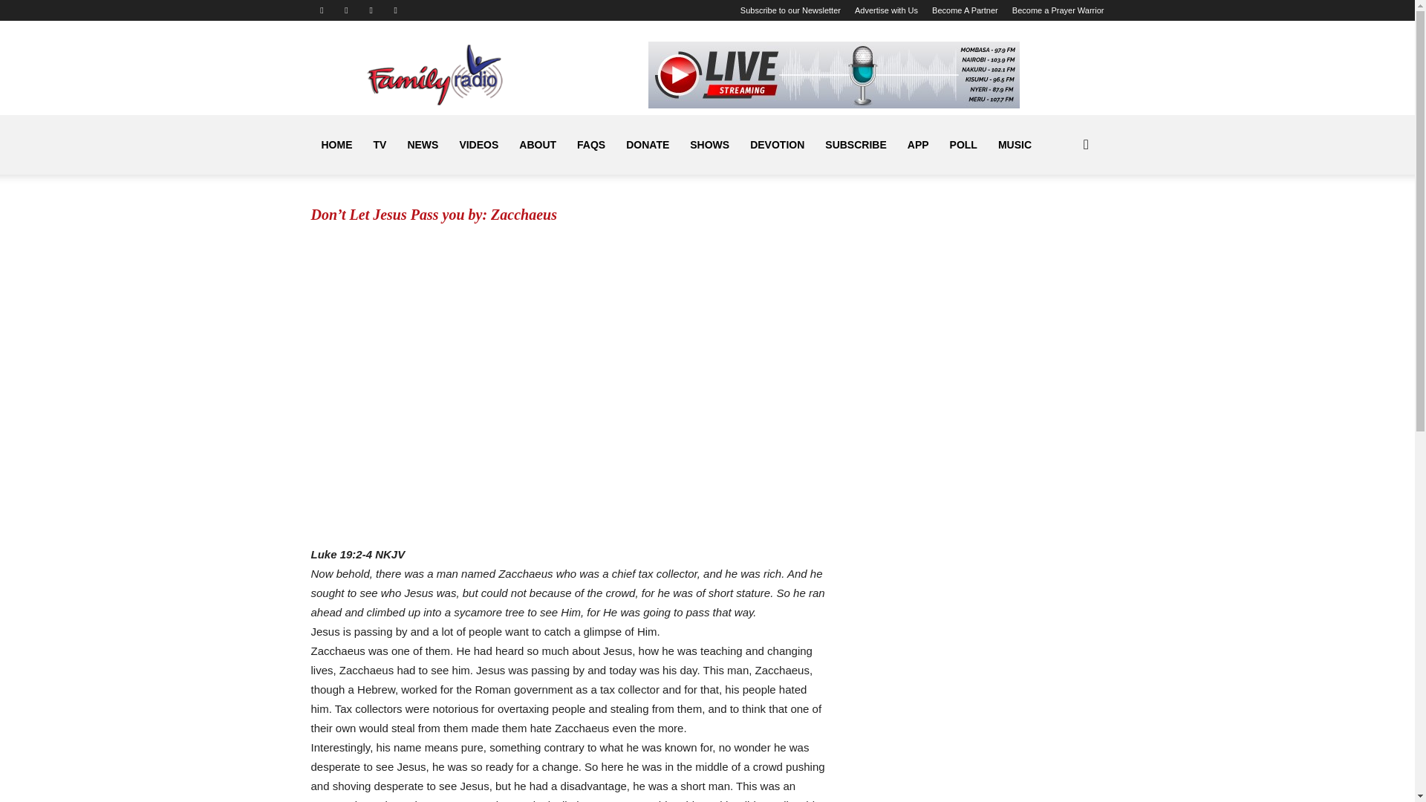 Image resolution: width=1426 pixels, height=802 pixels. Describe the element at coordinates (395, 10) in the screenshot. I see `Youtube` at that location.